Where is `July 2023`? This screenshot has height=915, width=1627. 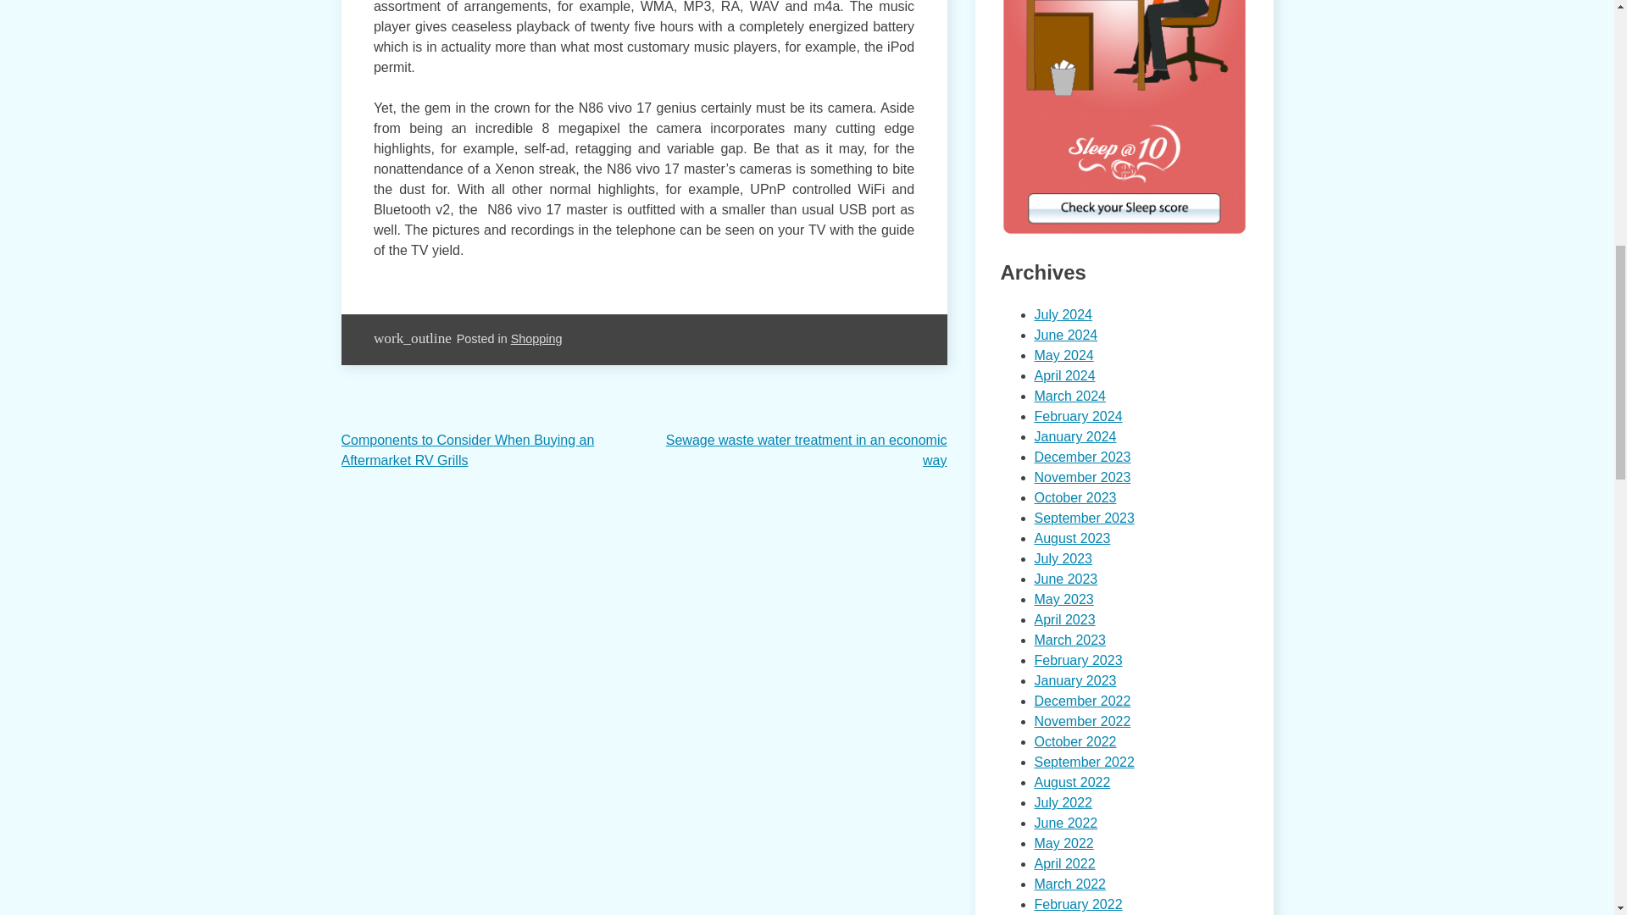 July 2023 is located at coordinates (1063, 559).